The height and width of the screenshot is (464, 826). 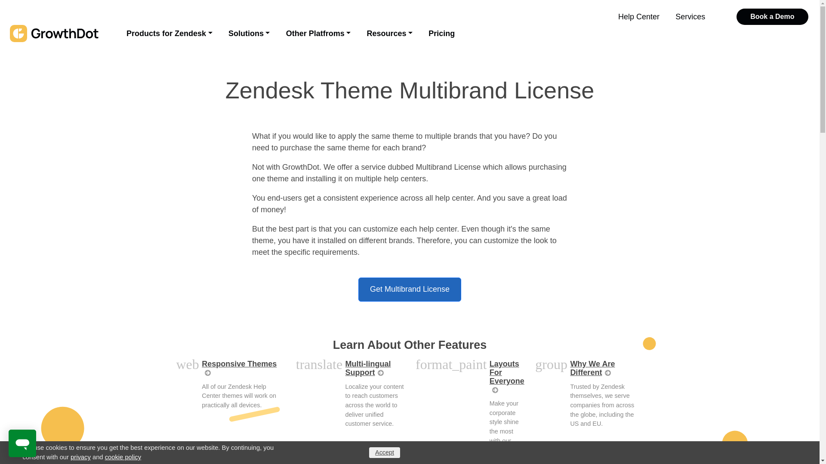 I want to click on Products for Zendesk, so click(x=169, y=34).